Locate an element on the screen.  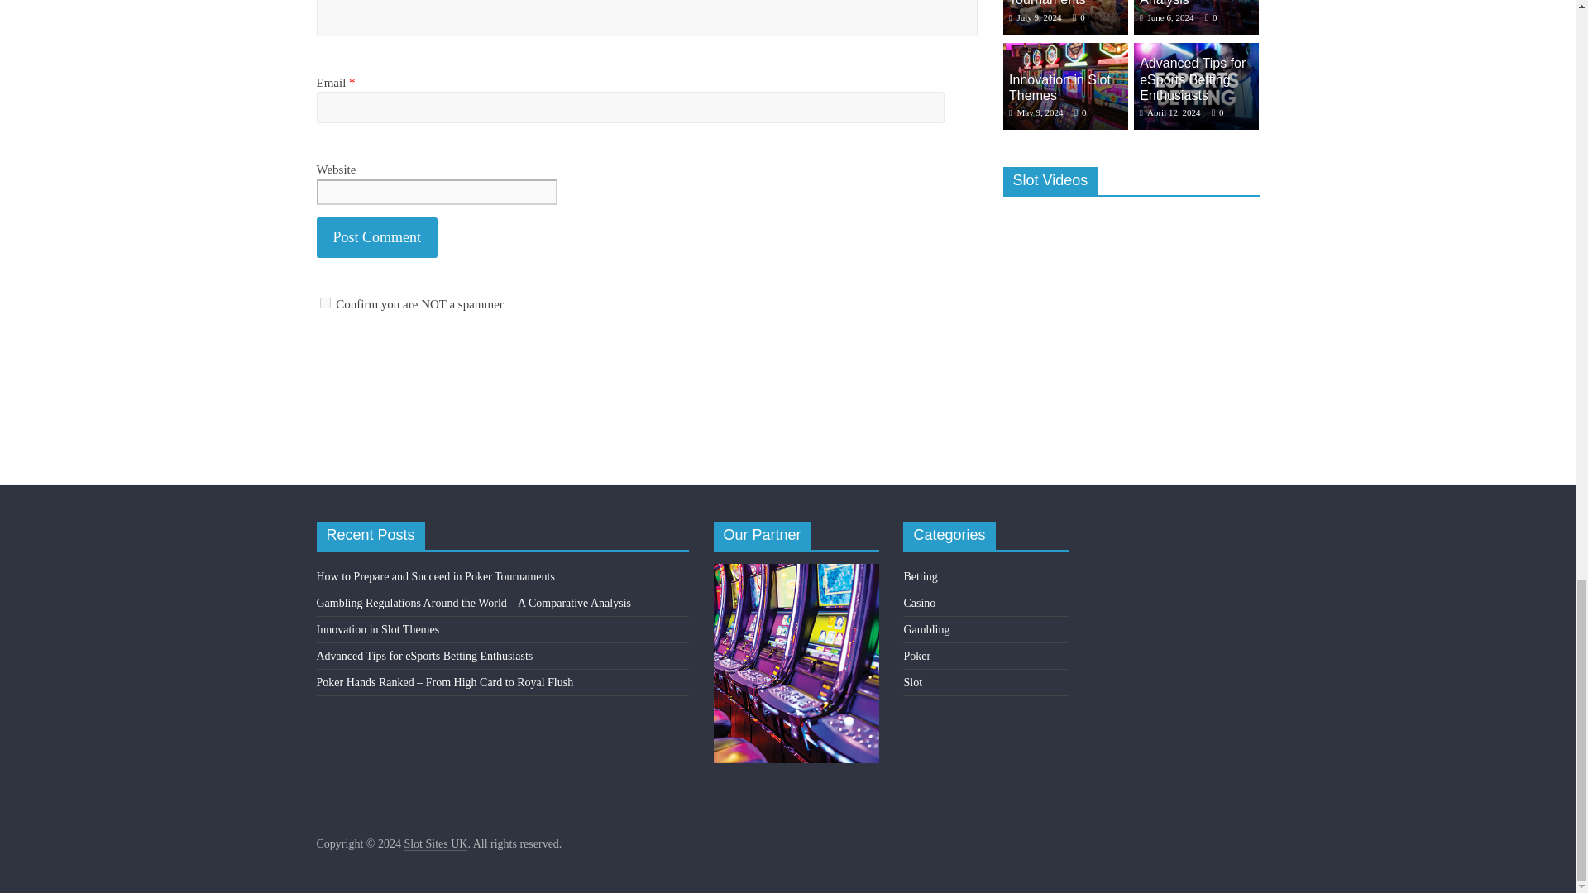
July 9, 2024 is located at coordinates (1036, 17).